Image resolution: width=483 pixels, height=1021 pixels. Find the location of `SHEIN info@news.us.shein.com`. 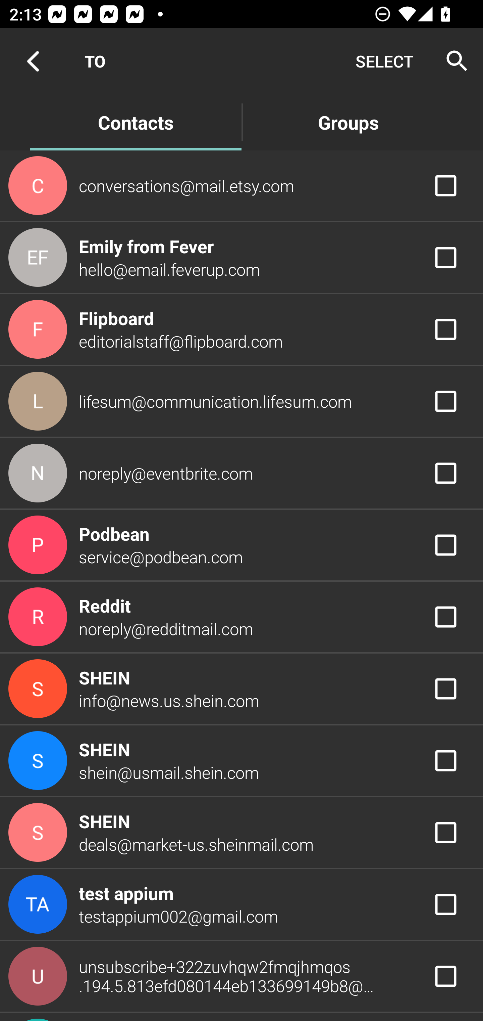

SHEIN info@news.us.shein.com is located at coordinates (241, 689).